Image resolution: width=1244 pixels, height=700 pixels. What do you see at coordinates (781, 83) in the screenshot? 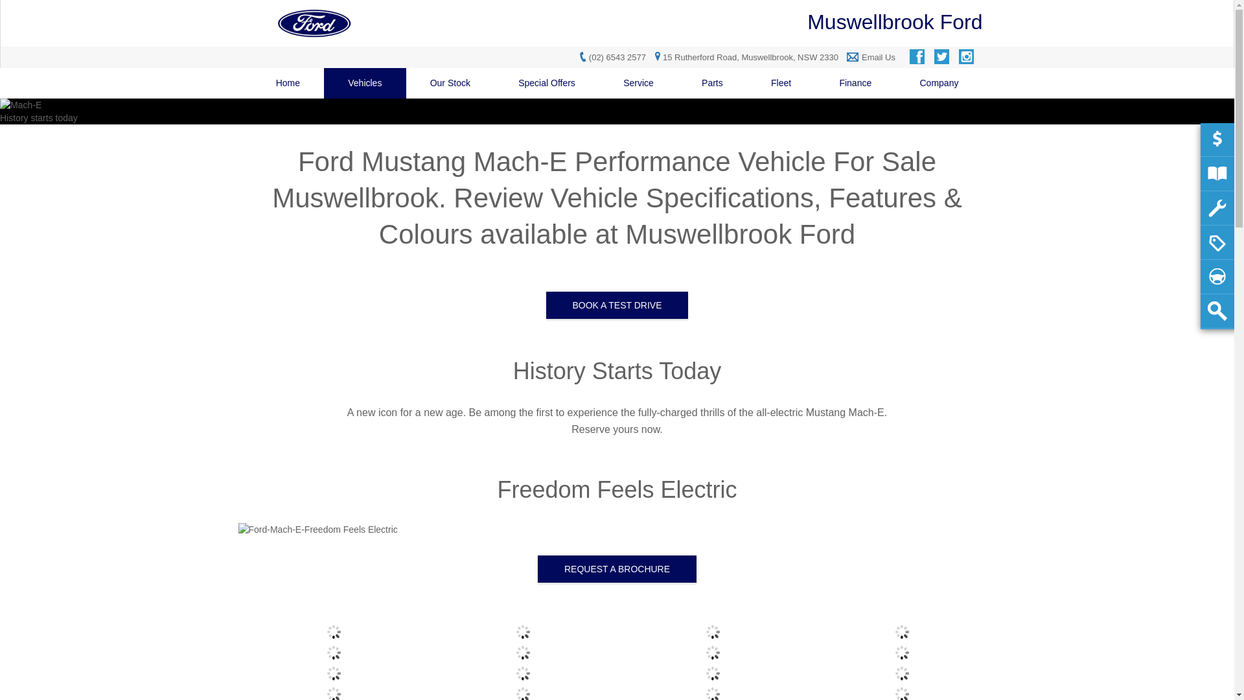
I see `Fleet` at bounding box center [781, 83].